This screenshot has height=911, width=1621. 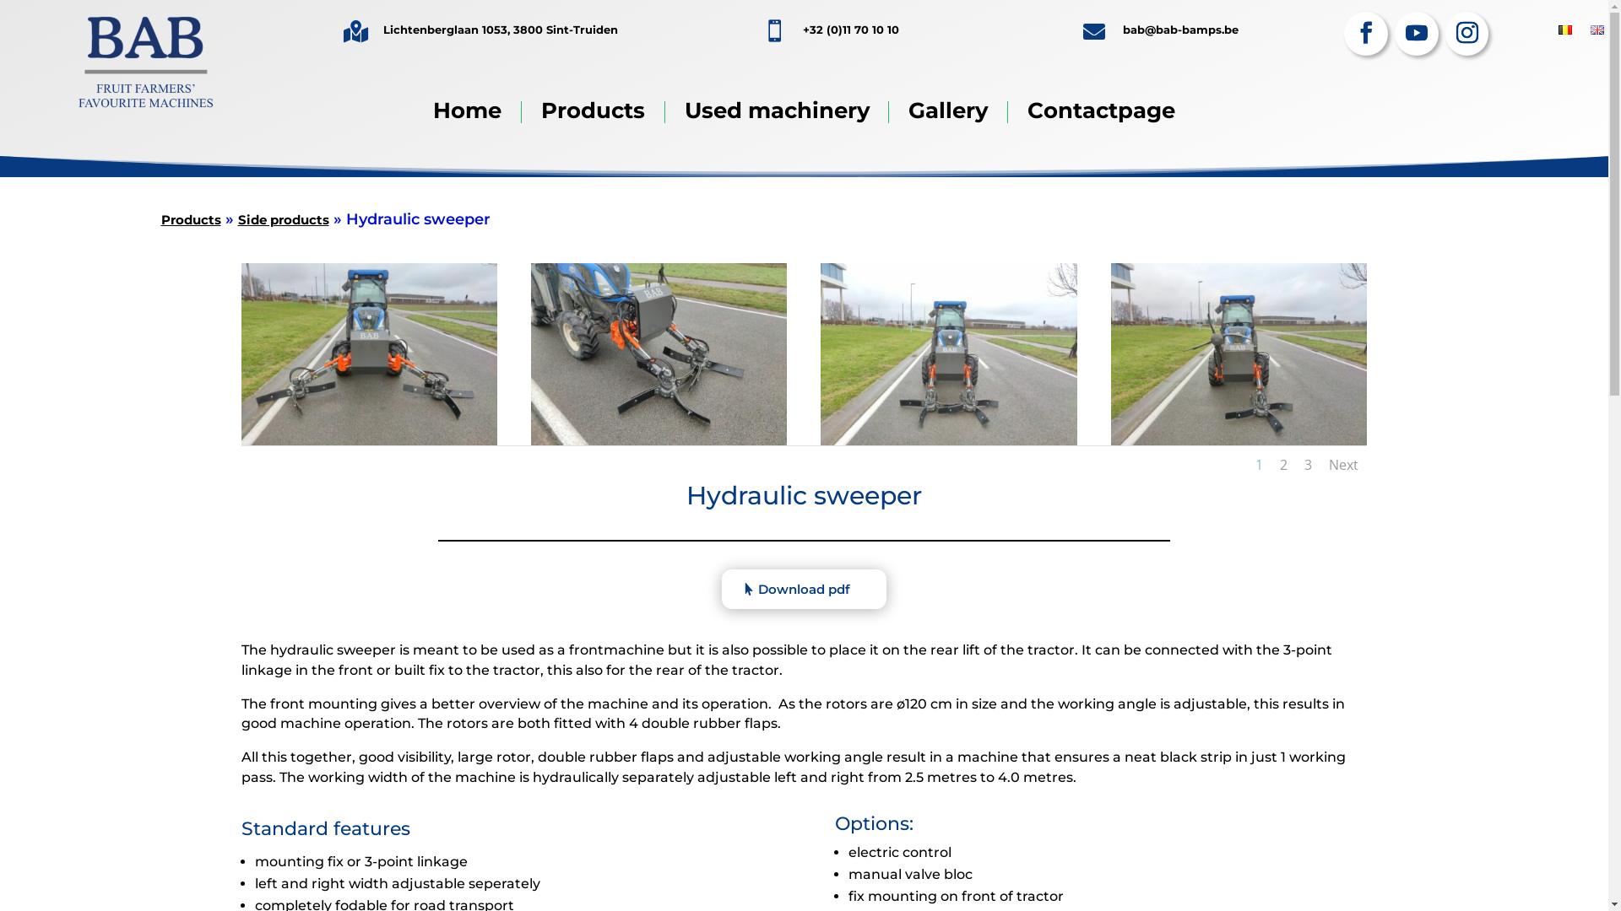 I want to click on Gallery, so click(x=948, y=112).